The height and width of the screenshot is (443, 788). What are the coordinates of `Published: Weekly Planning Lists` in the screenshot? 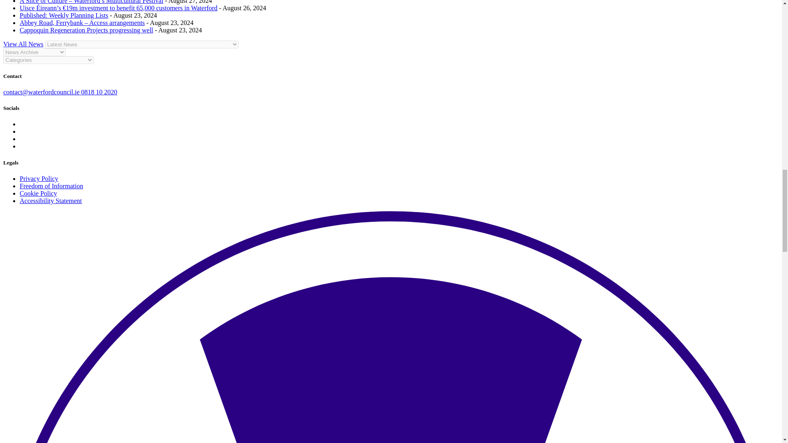 It's located at (64, 16).